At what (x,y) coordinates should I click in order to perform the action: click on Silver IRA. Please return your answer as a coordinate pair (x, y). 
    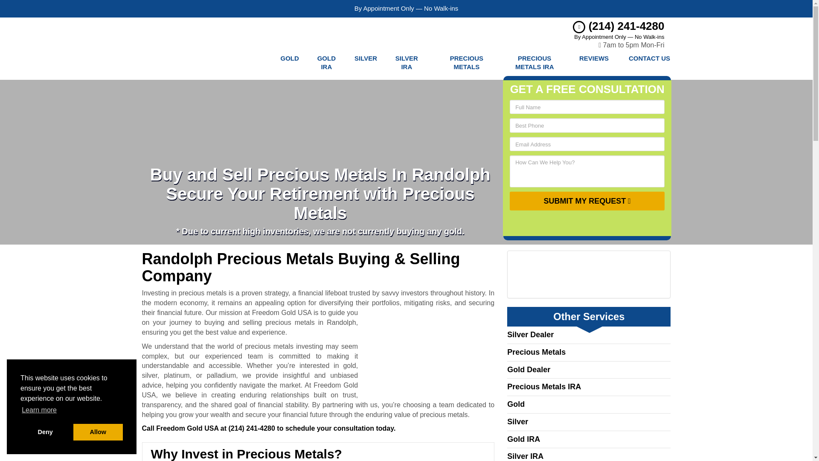
    Looking at the image, I should click on (407, 62).